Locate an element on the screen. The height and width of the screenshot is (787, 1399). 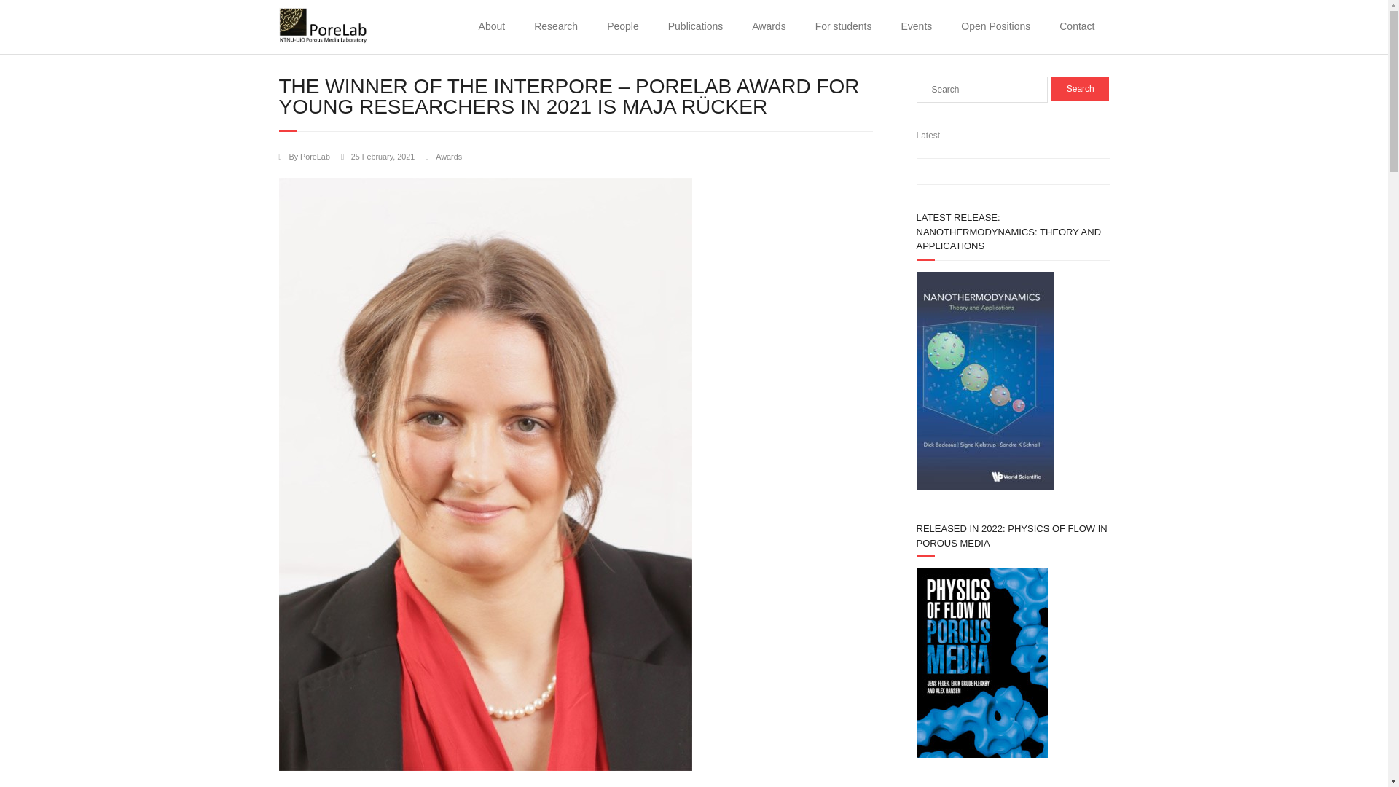
About is located at coordinates (493, 27).